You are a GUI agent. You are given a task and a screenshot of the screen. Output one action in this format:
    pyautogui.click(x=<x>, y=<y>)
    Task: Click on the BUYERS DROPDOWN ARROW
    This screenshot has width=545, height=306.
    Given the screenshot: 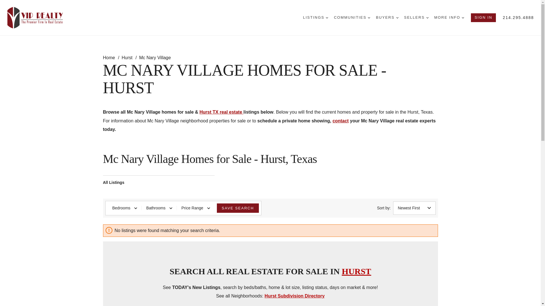 What is the action you would take?
    pyautogui.click(x=387, y=18)
    